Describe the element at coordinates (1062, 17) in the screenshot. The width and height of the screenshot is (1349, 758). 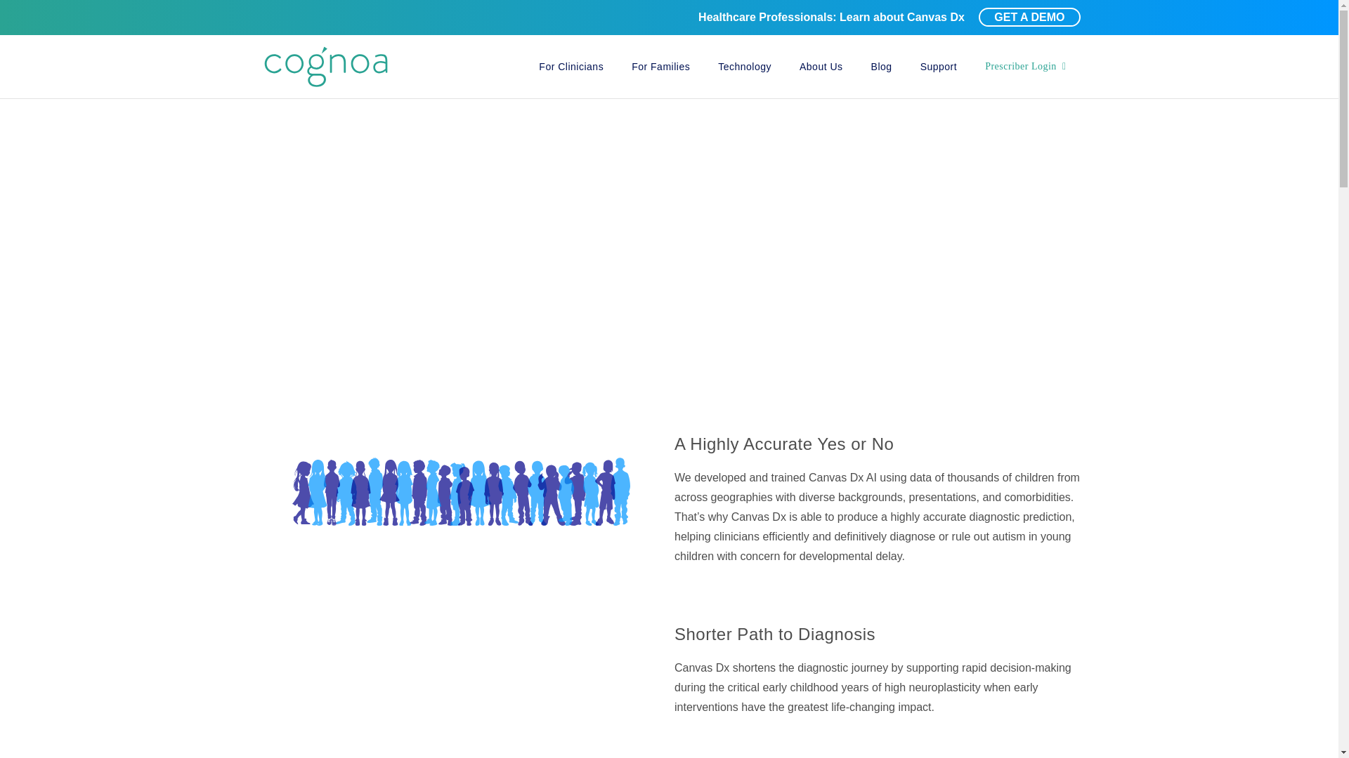
I see `Go` at that location.